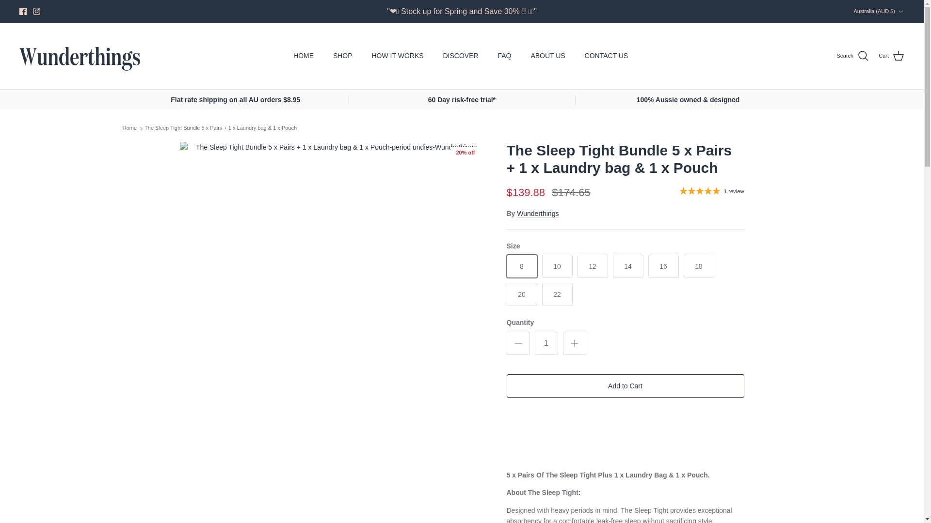  Describe the element at coordinates (80, 56) in the screenshot. I see `Wunderthings` at that location.